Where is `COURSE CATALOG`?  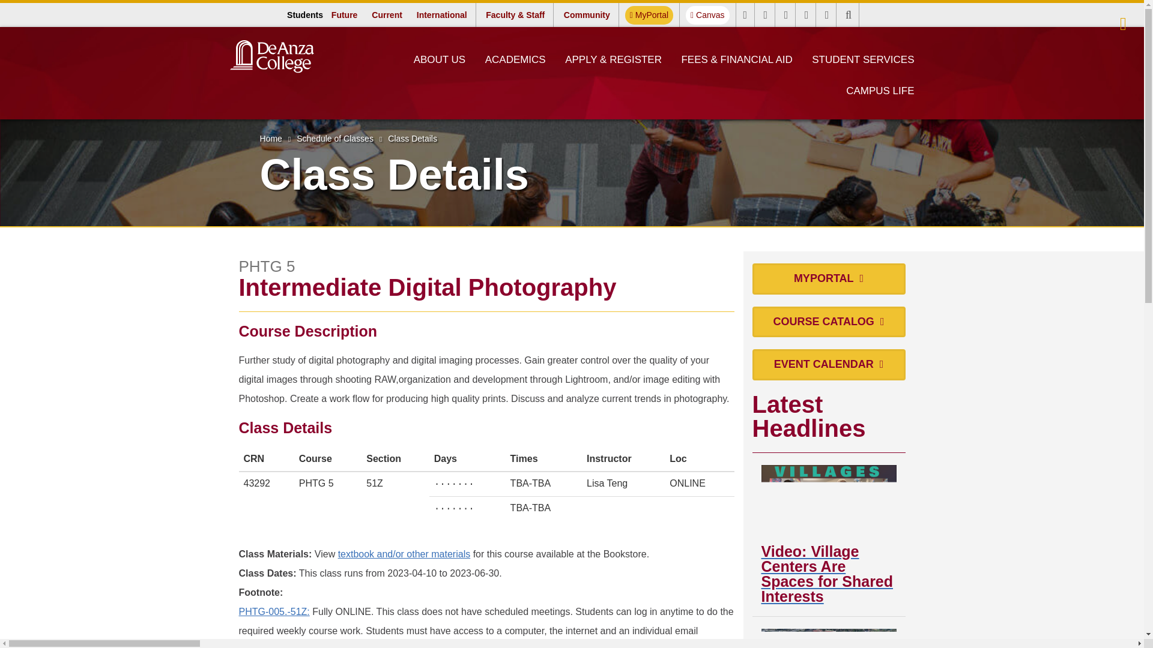 COURSE CATALOG is located at coordinates (828, 322).